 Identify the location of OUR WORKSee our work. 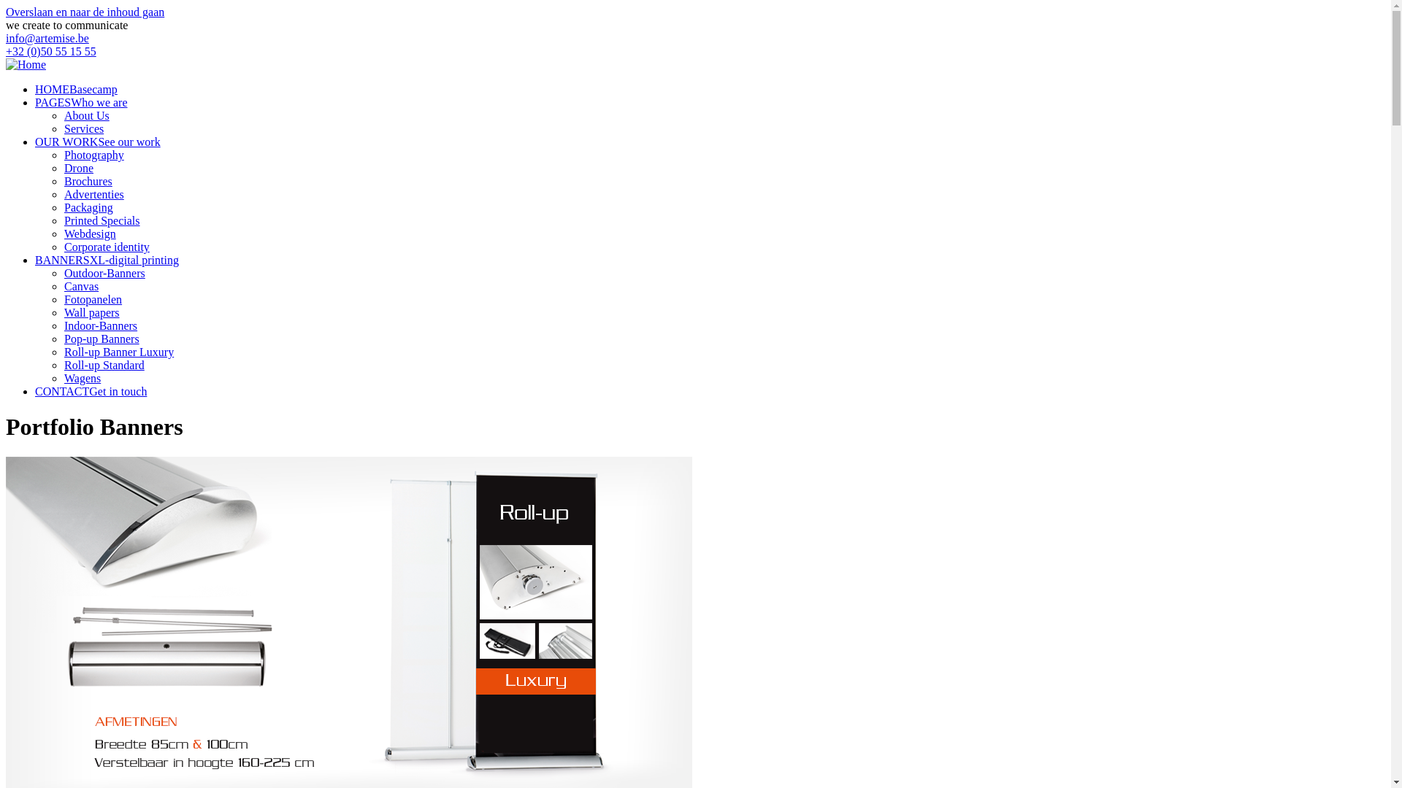
(98, 142).